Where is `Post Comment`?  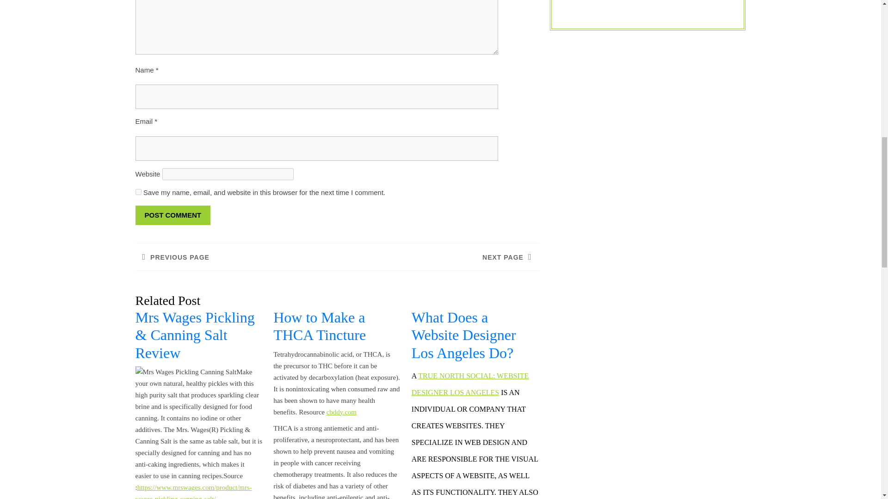
Post Comment is located at coordinates (470, 383).